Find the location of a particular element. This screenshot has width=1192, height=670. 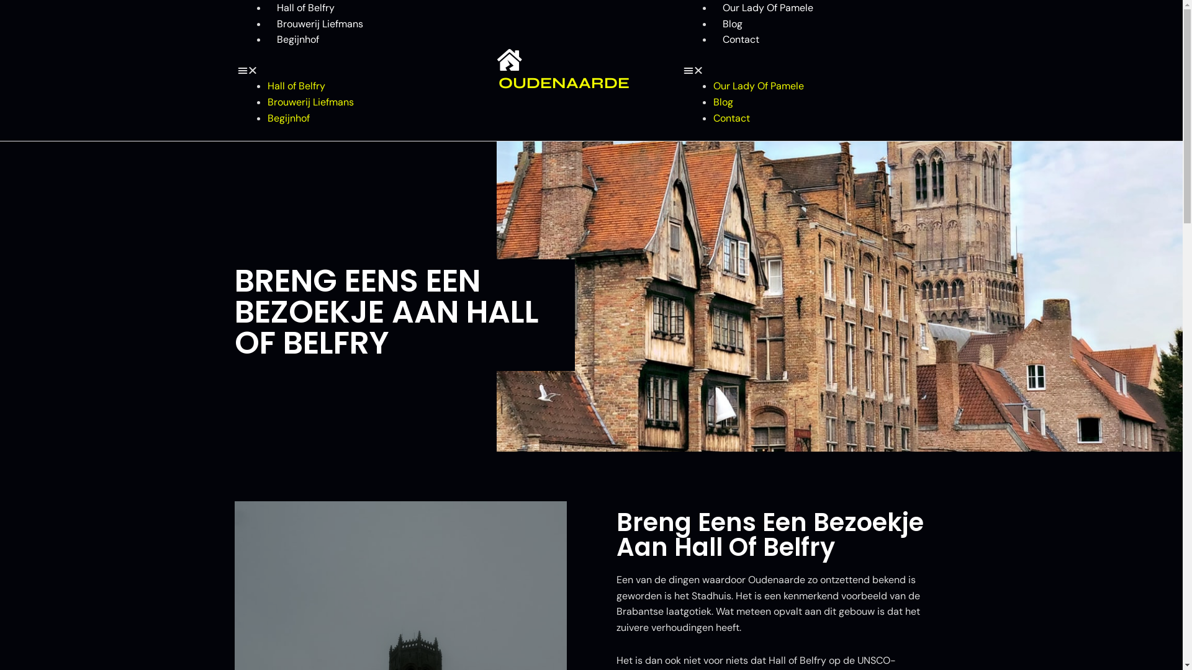

Our Lady Of Pamele is located at coordinates (759, 86).